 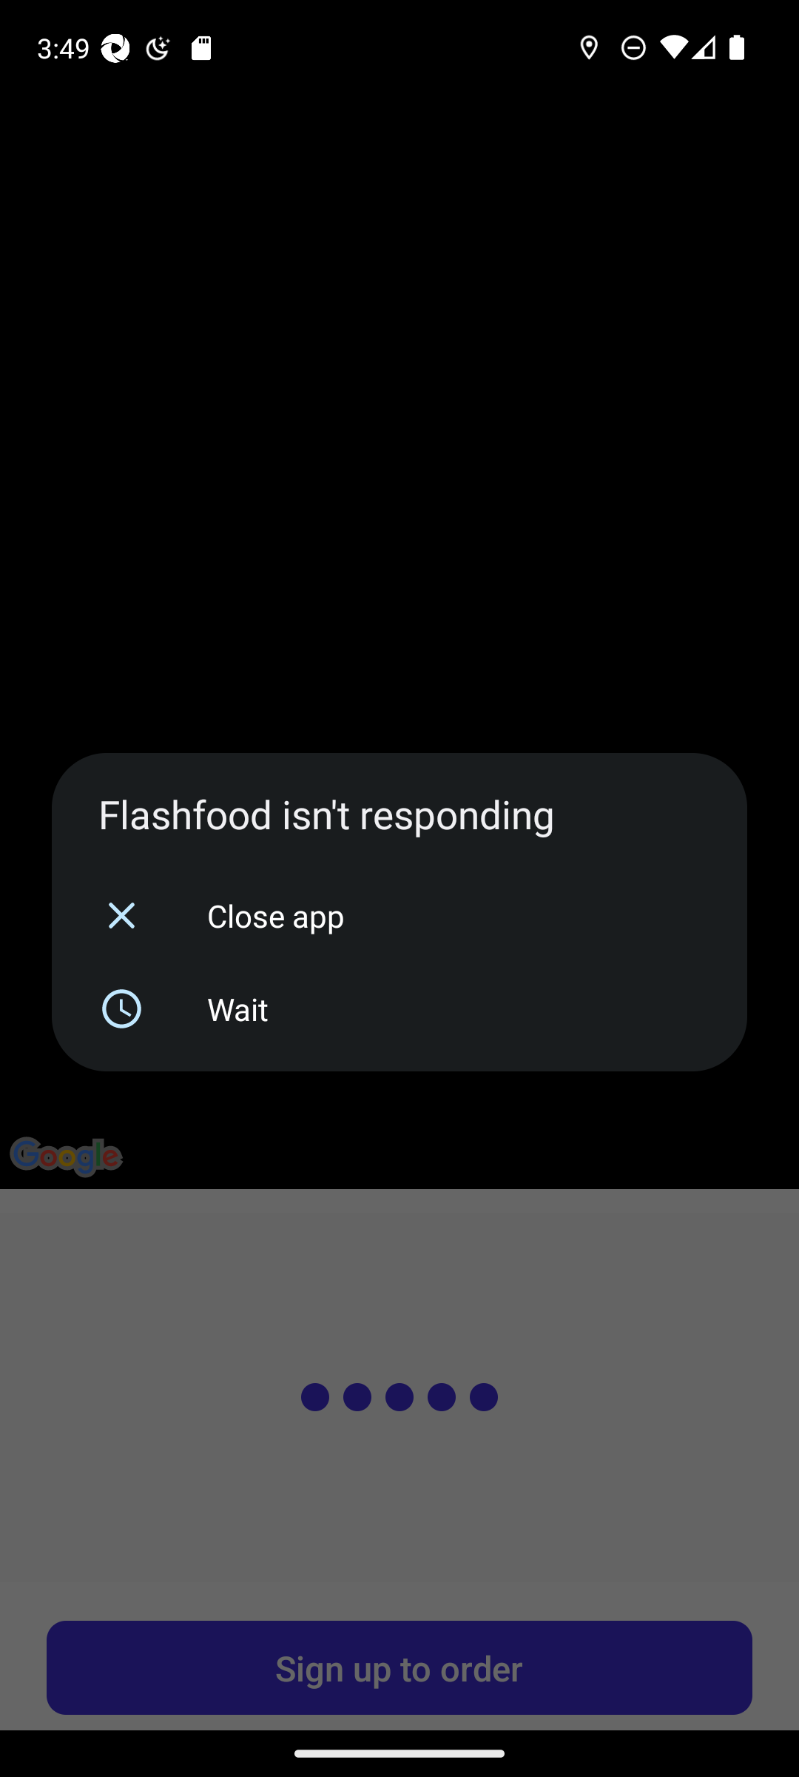 I want to click on Wait, so click(x=399, y=1008).